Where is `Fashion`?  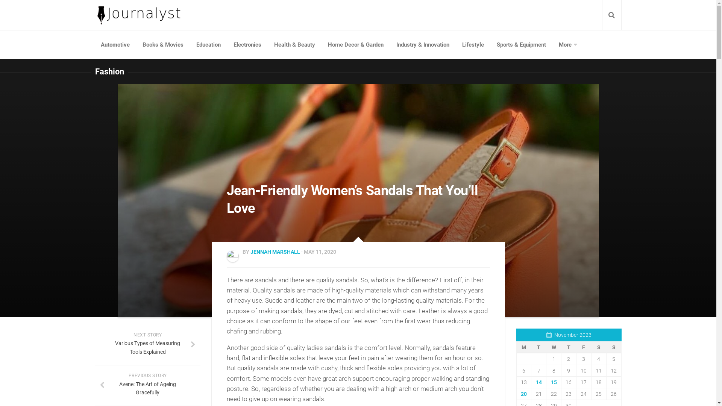
Fashion is located at coordinates (109, 71).